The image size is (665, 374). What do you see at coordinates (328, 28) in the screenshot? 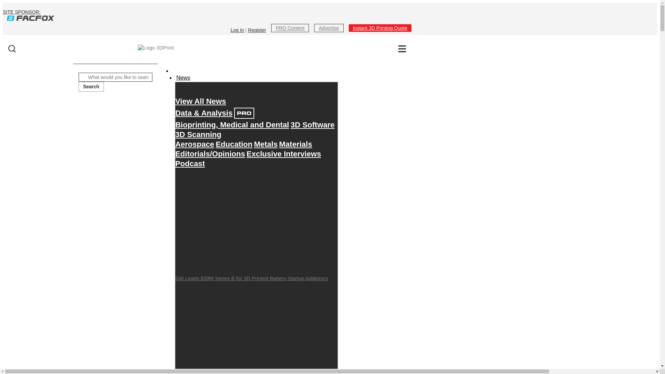
I see `Advertise` at bounding box center [328, 28].